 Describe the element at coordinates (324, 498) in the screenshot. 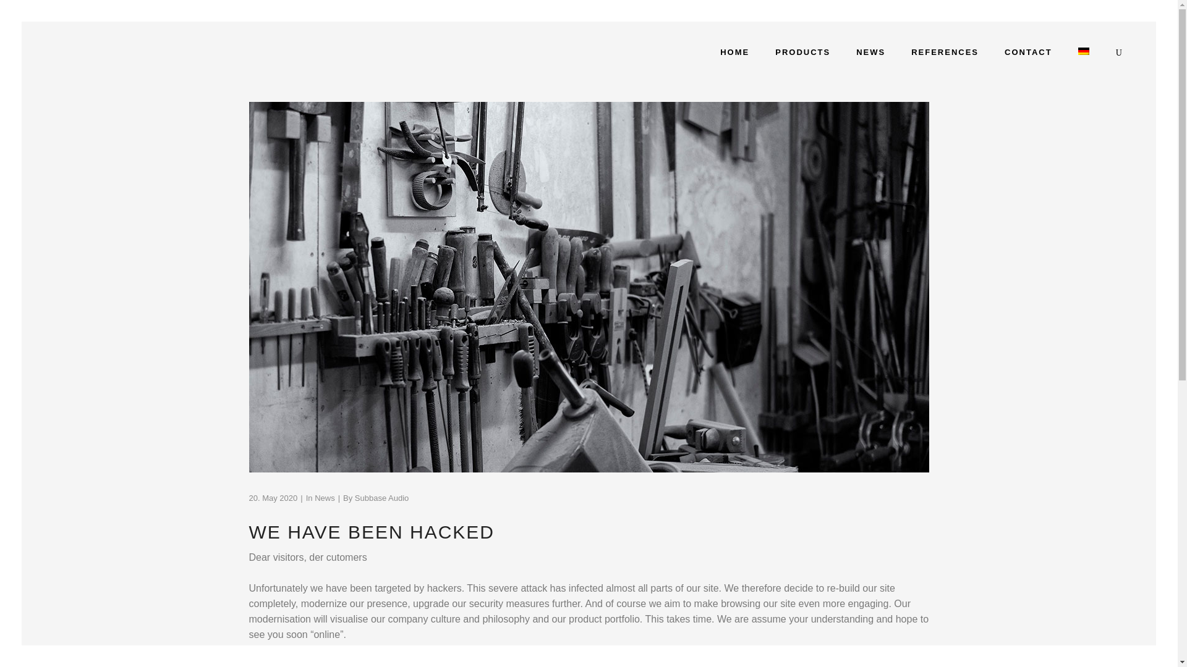

I see `News` at that location.